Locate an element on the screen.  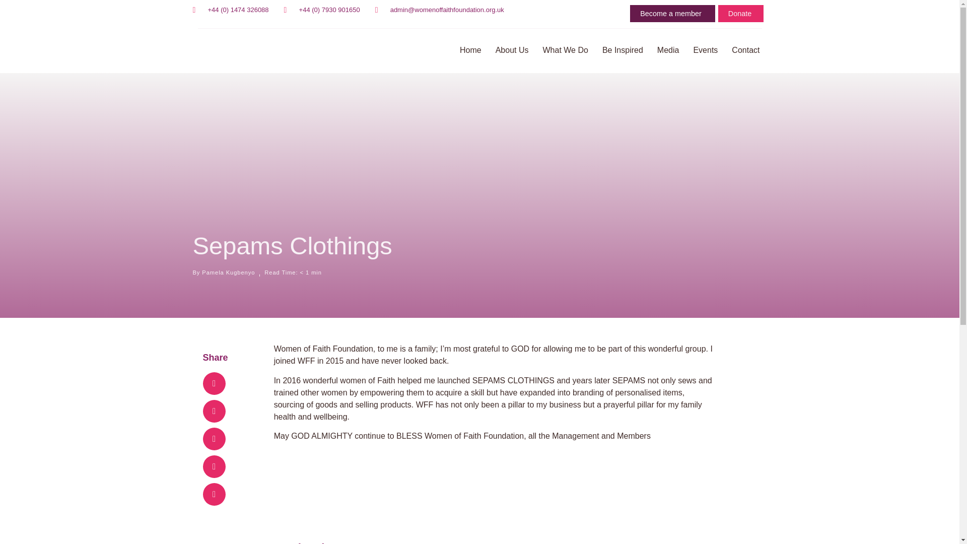
Be Inspired is located at coordinates (623, 50).